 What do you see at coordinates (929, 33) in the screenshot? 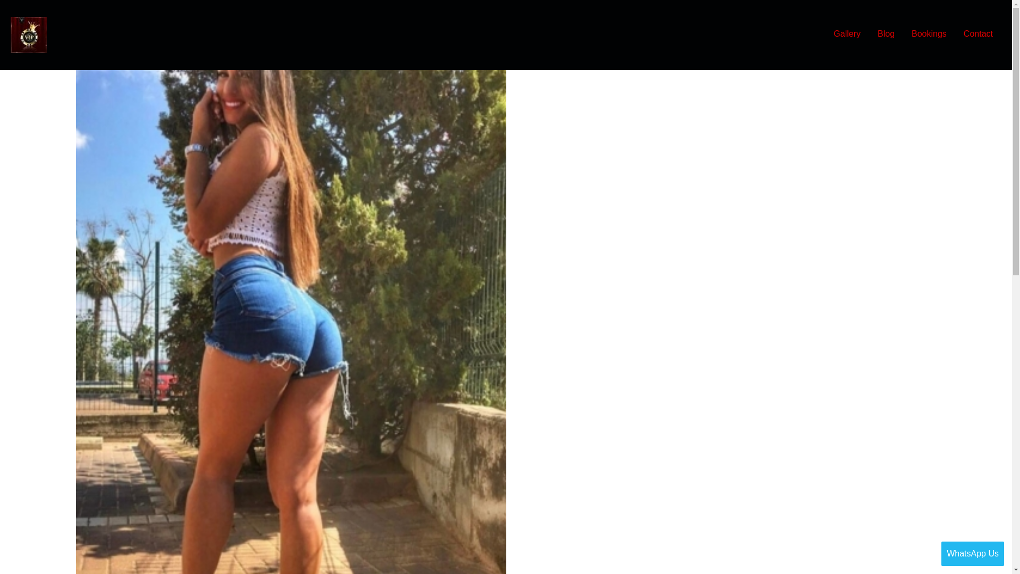
I see `Bookings` at bounding box center [929, 33].